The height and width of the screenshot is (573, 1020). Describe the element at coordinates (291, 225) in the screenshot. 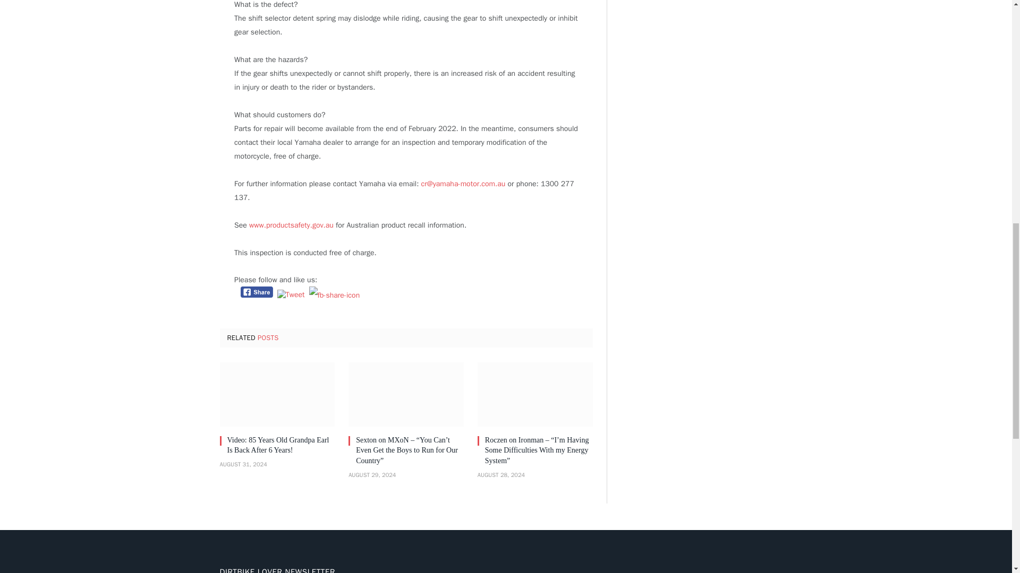

I see `www.productsafety.gov.au` at that location.